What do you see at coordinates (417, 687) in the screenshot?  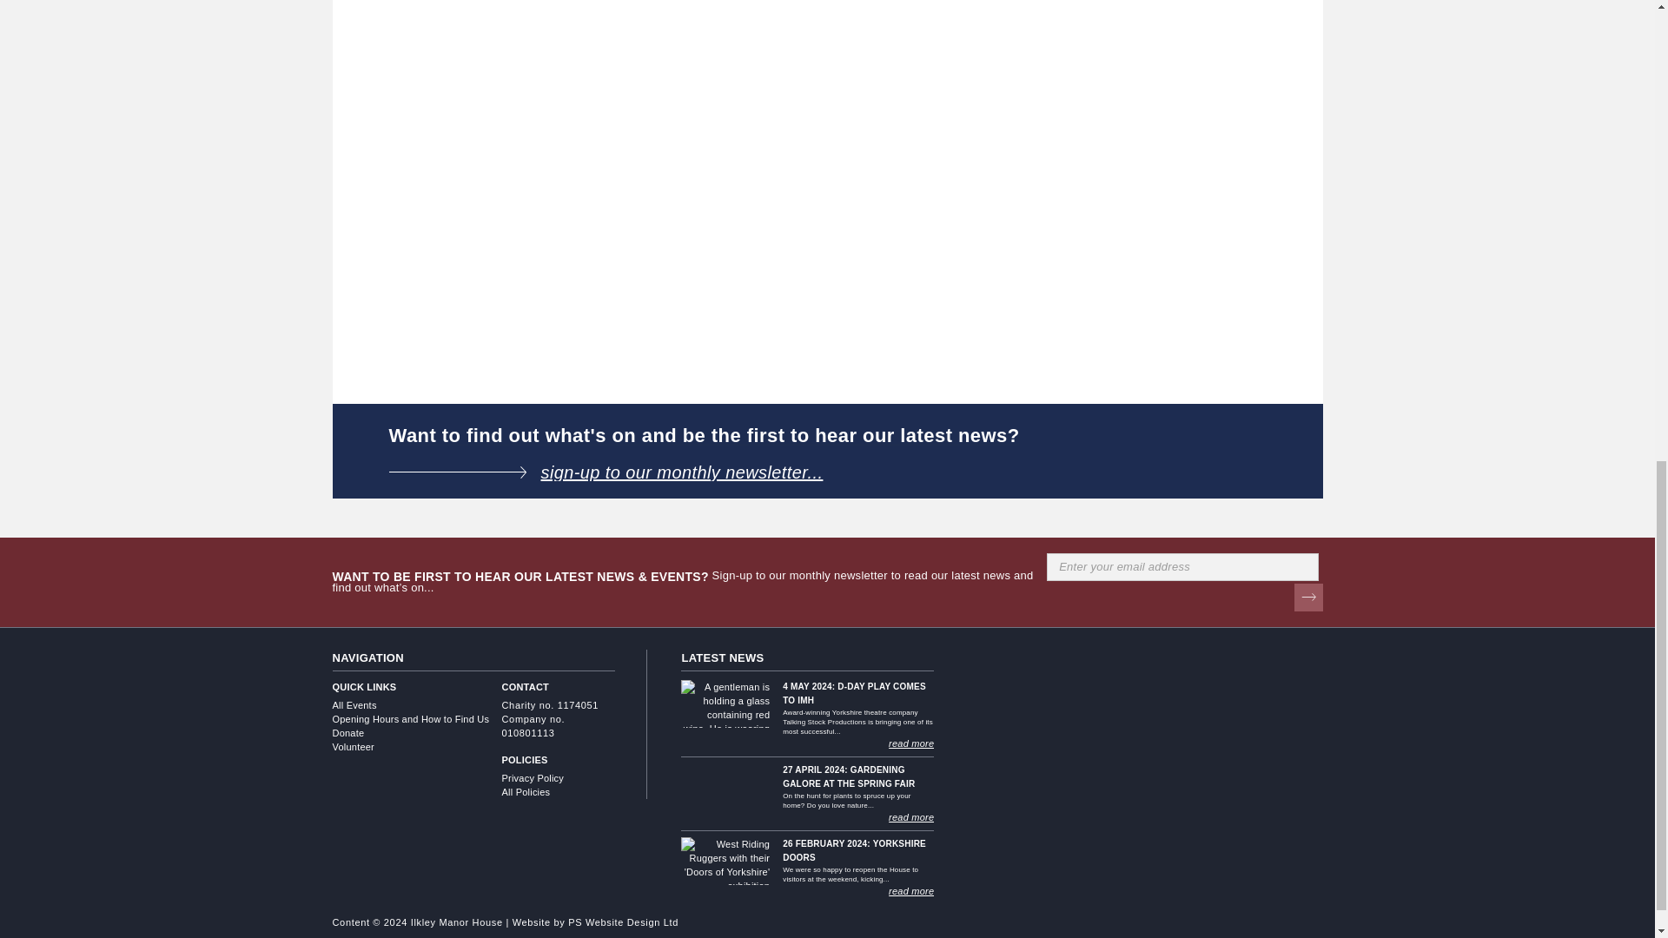 I see `QUICK LINKS` at bounding box center [417, 687].